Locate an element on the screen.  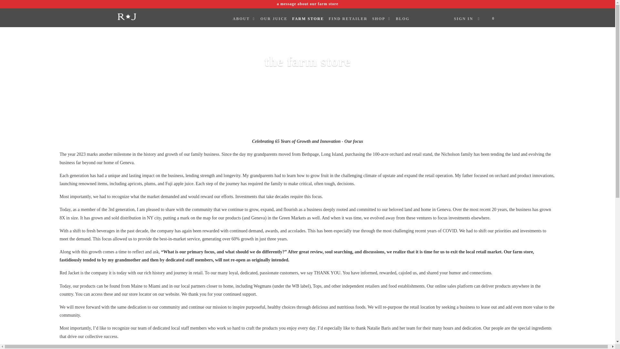
Red Jacket Orchards is located at coordinates (150, 17).